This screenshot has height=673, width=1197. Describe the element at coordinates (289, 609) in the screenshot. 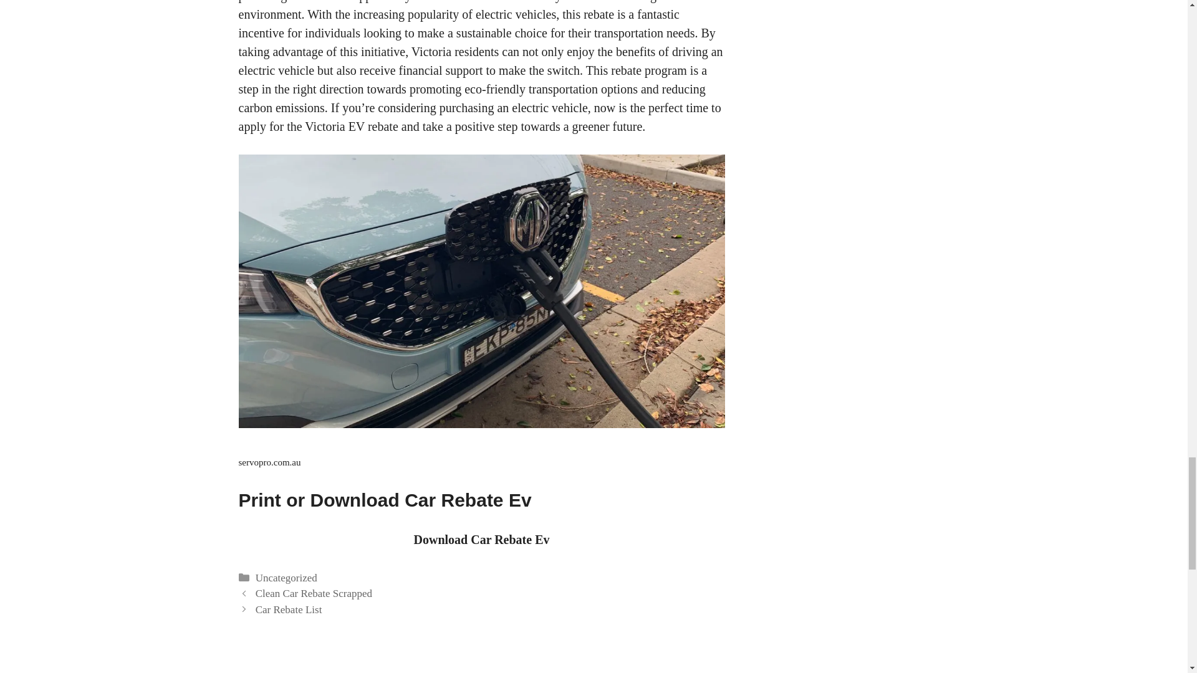

I see `Next` at that location.